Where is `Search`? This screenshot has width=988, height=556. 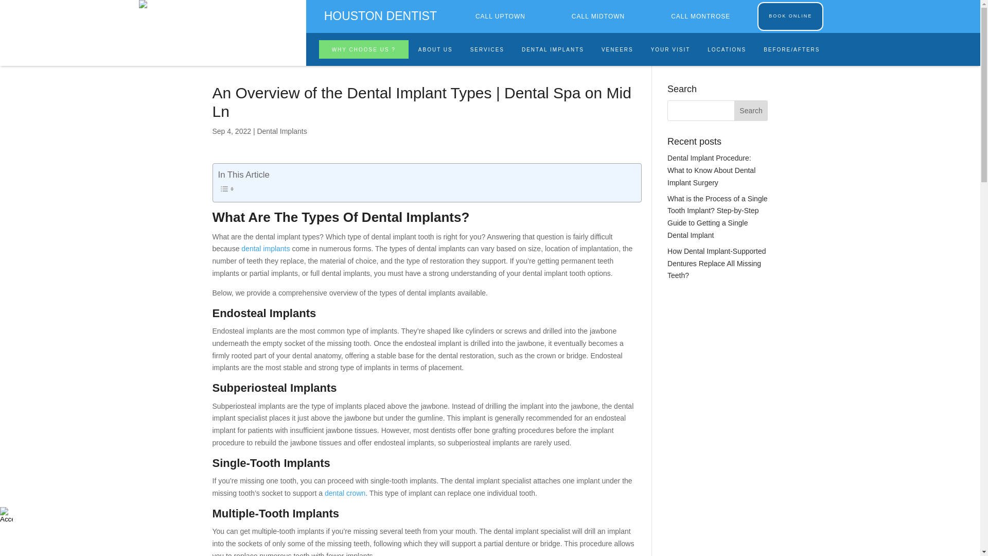 Search is located at coordinates (751, 111).